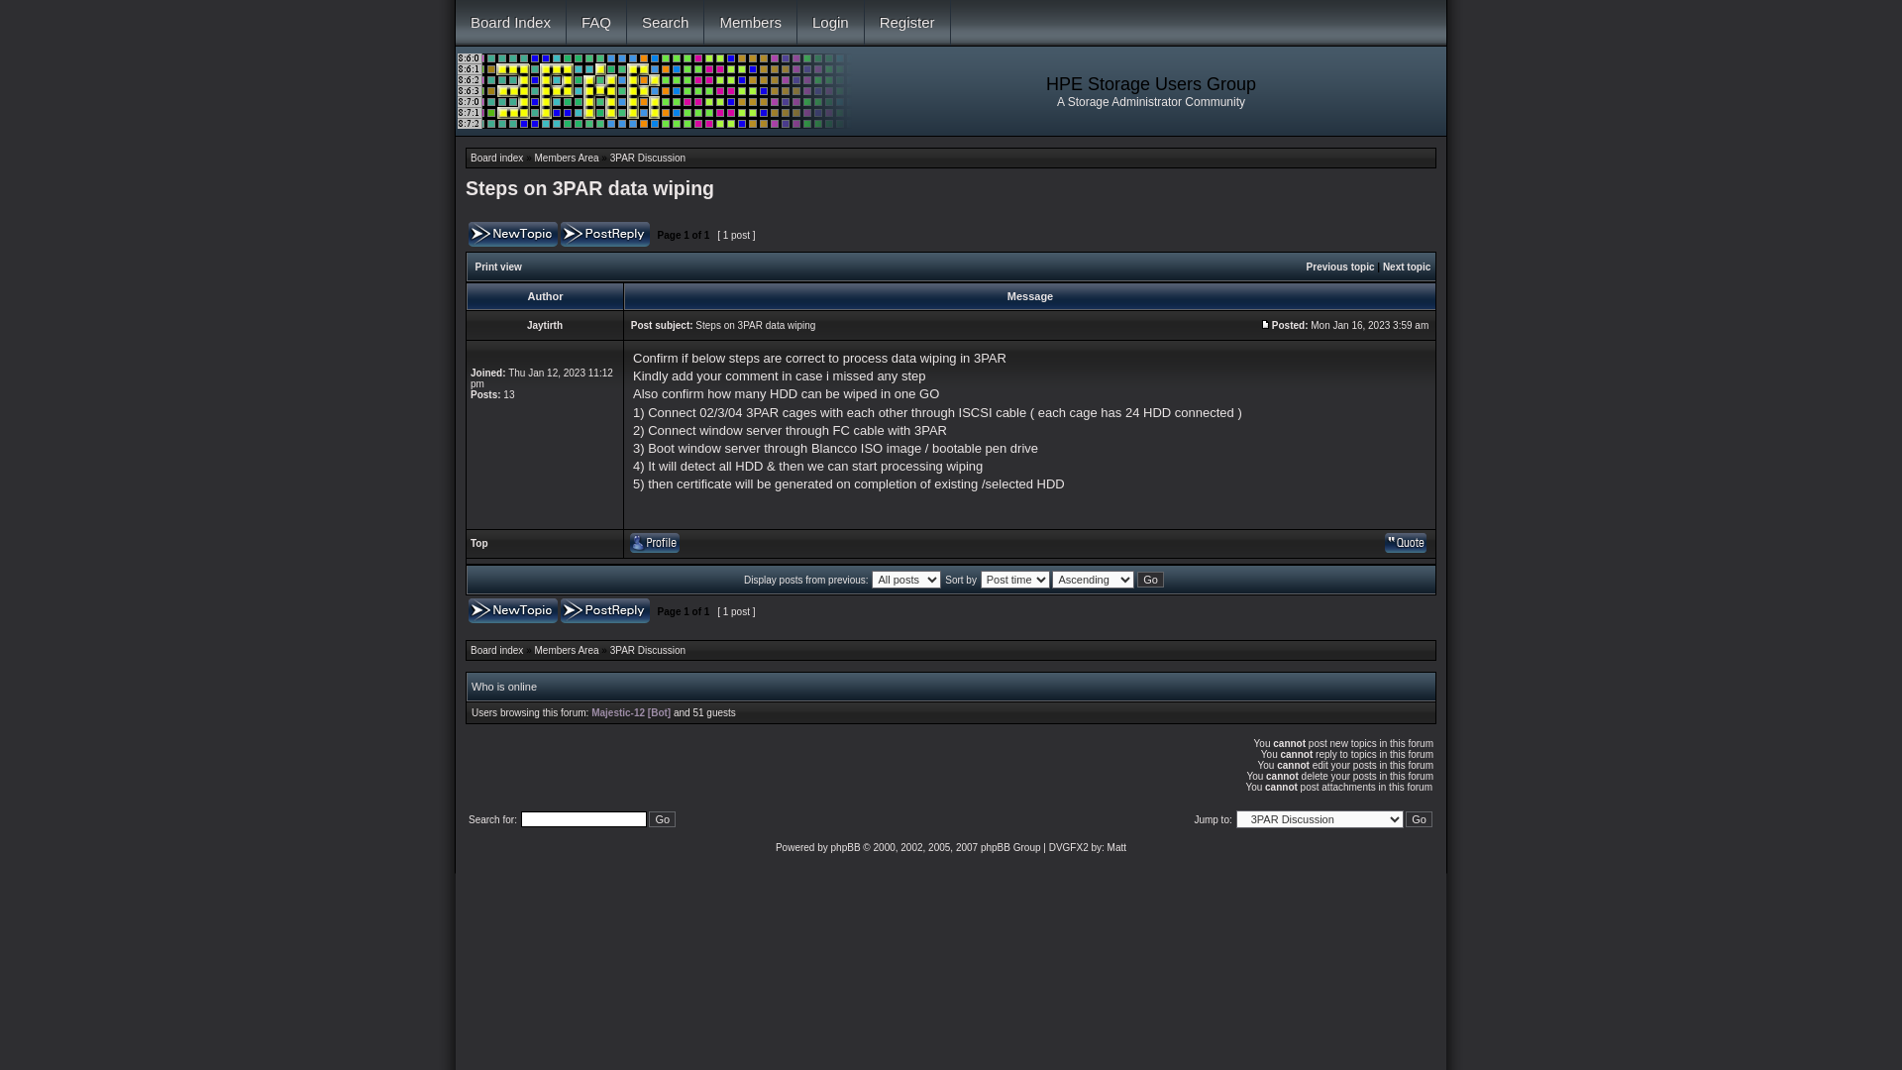  What do you see at coordinates (567, 650) in the screenshot?
I see `Members Area` at bounding box center [567, 650].